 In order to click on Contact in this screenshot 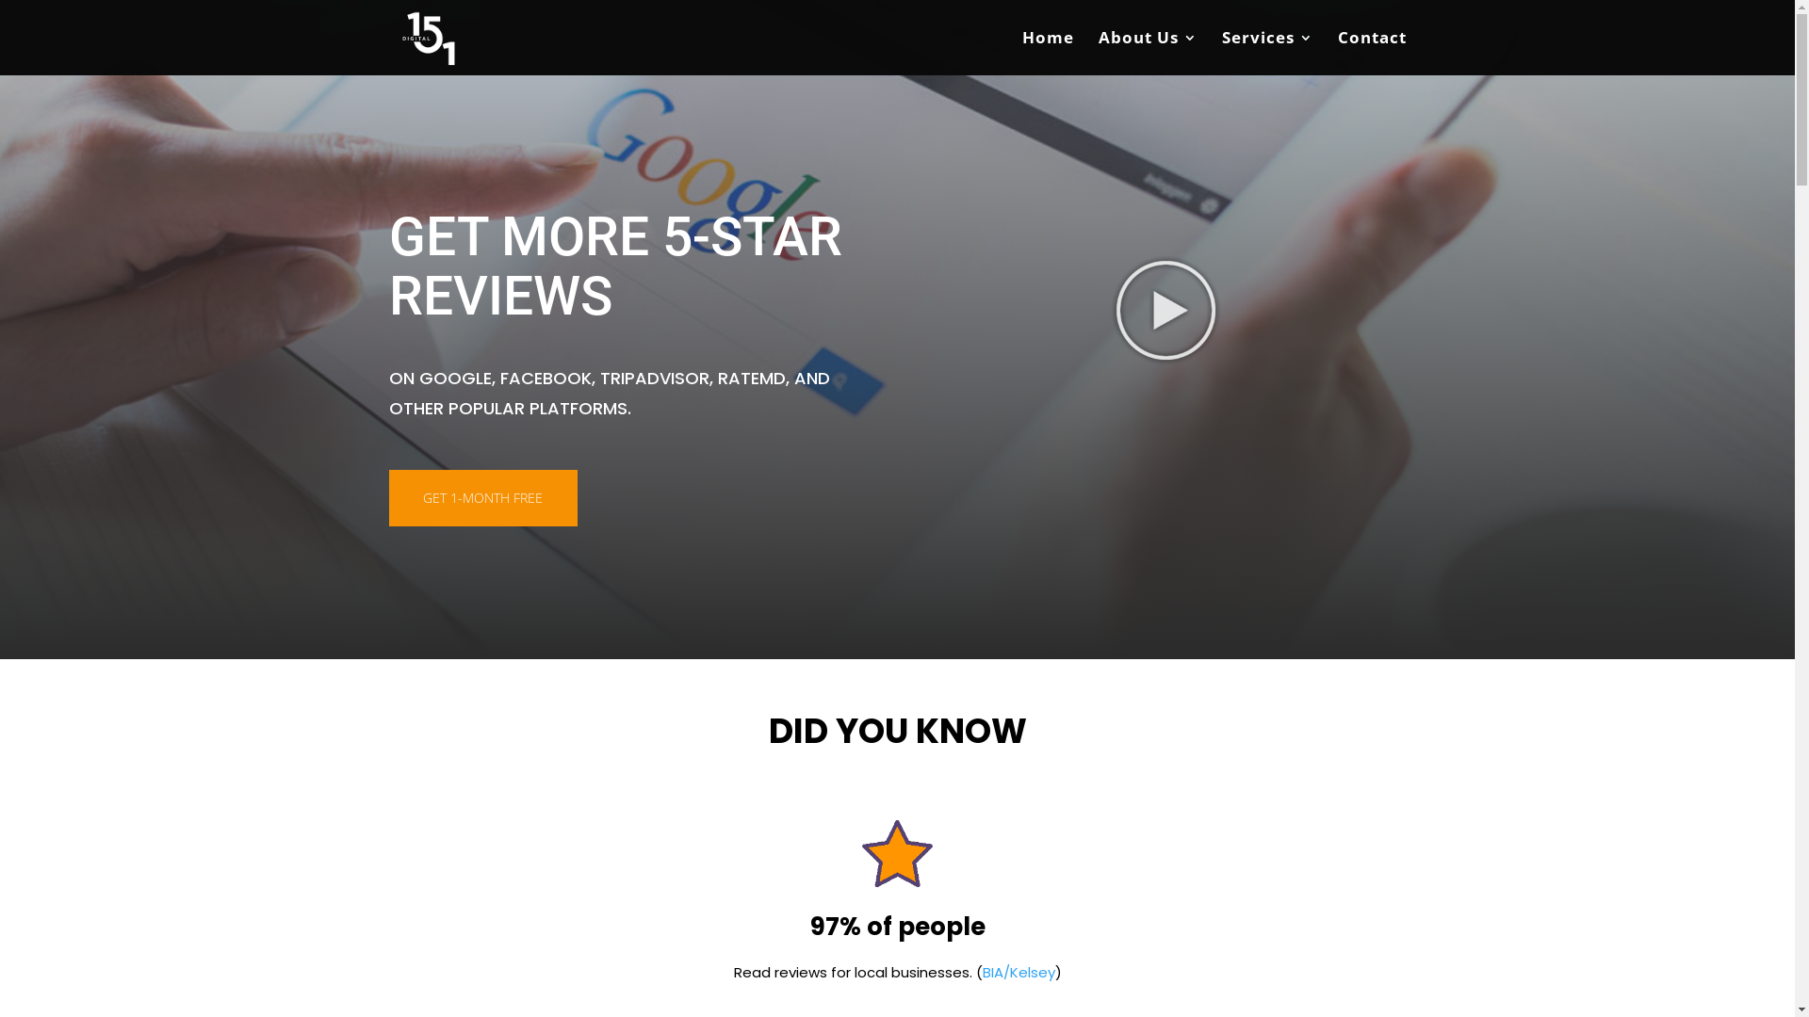, I will do `click(1372, 53)`.